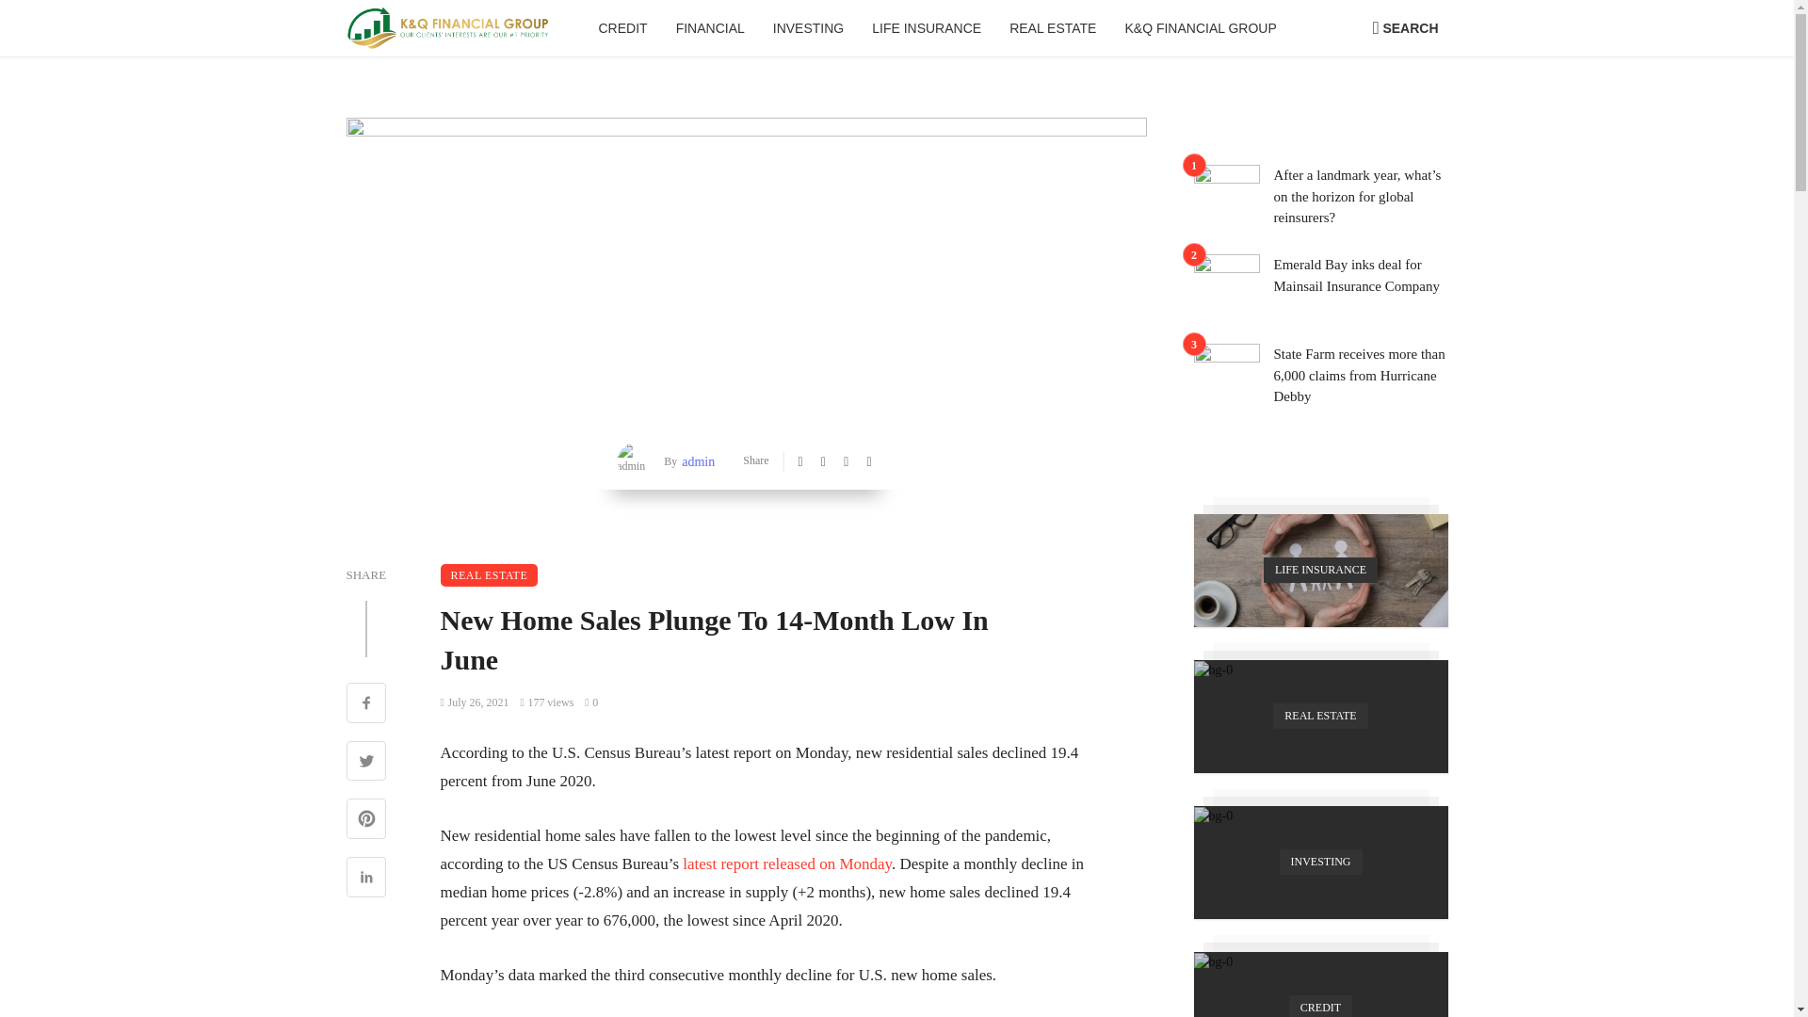  I want to click on 0, so click(591, 702).